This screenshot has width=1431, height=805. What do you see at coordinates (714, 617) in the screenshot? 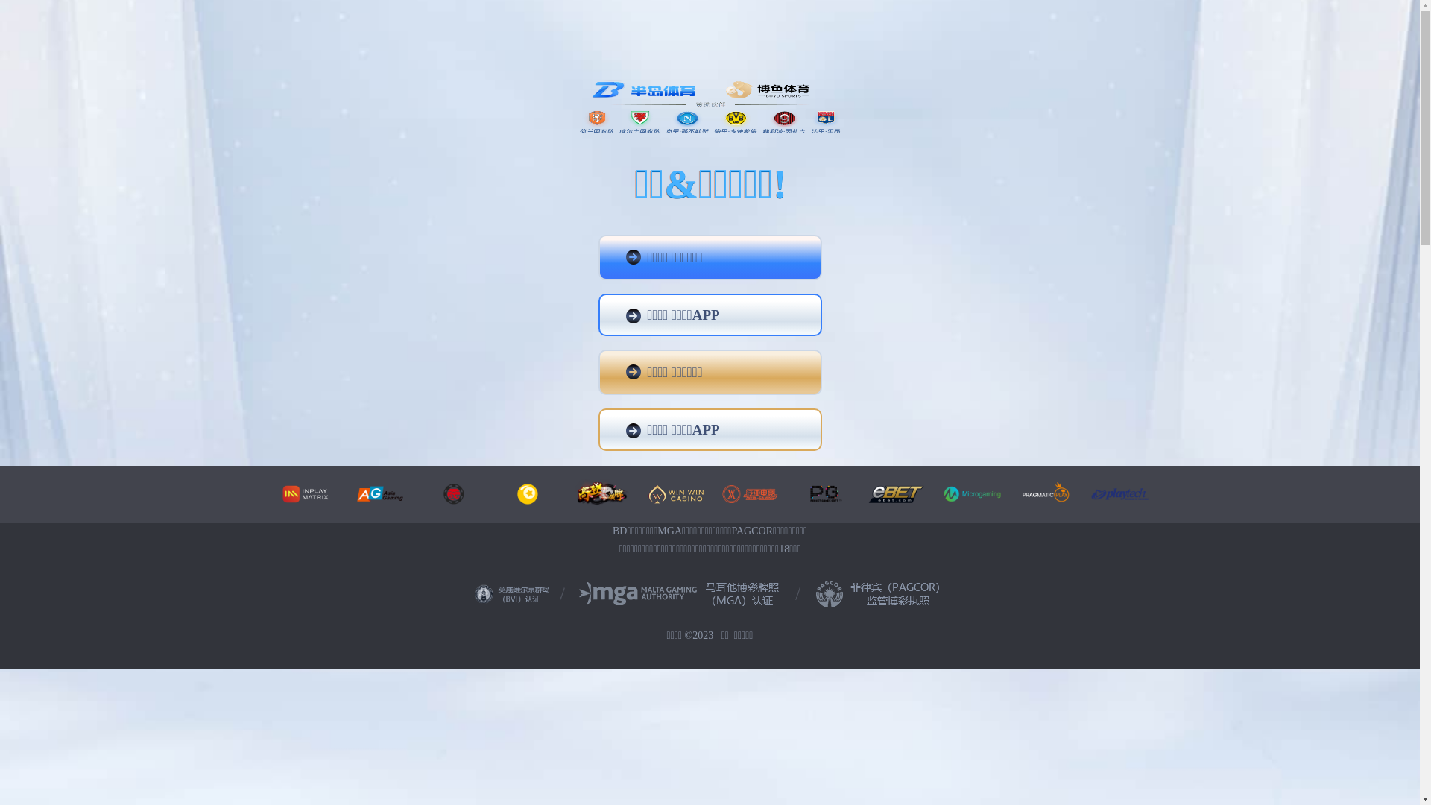
I see `1` at bounding box center [714, 617].